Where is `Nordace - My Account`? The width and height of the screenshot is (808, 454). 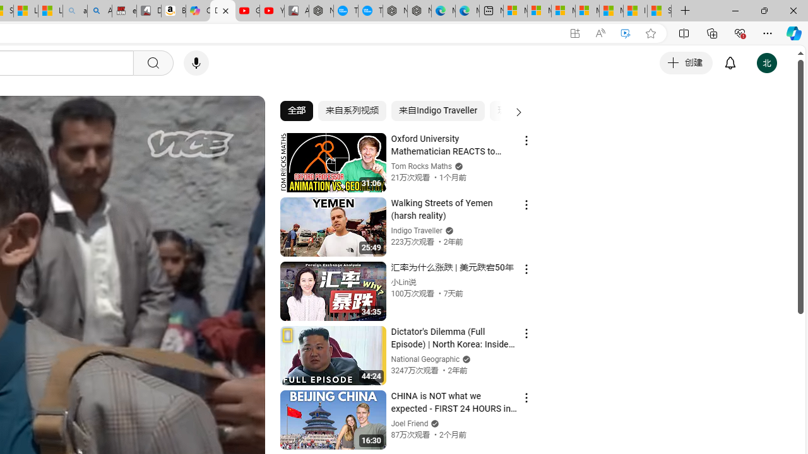
Nordace - My Account is located at coordinates (321, 11).